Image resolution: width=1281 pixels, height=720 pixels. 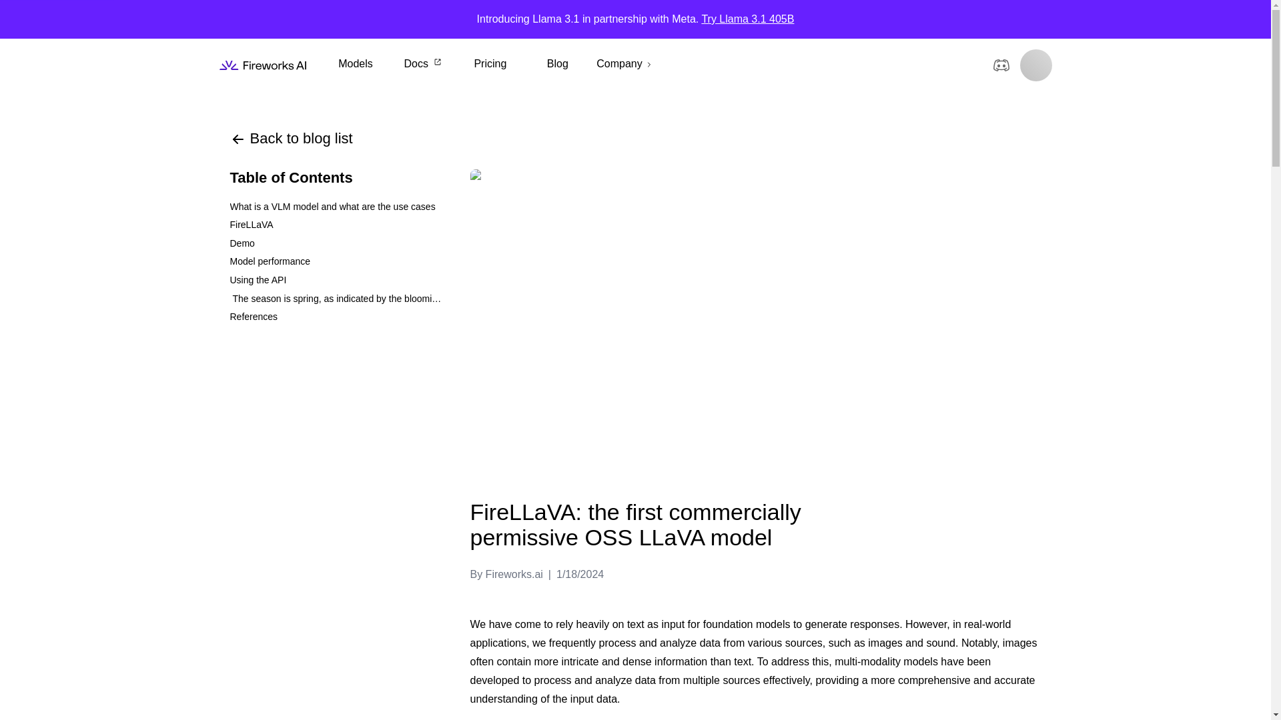 I want to click on FireLLaVA, so click(x=336, y=225).